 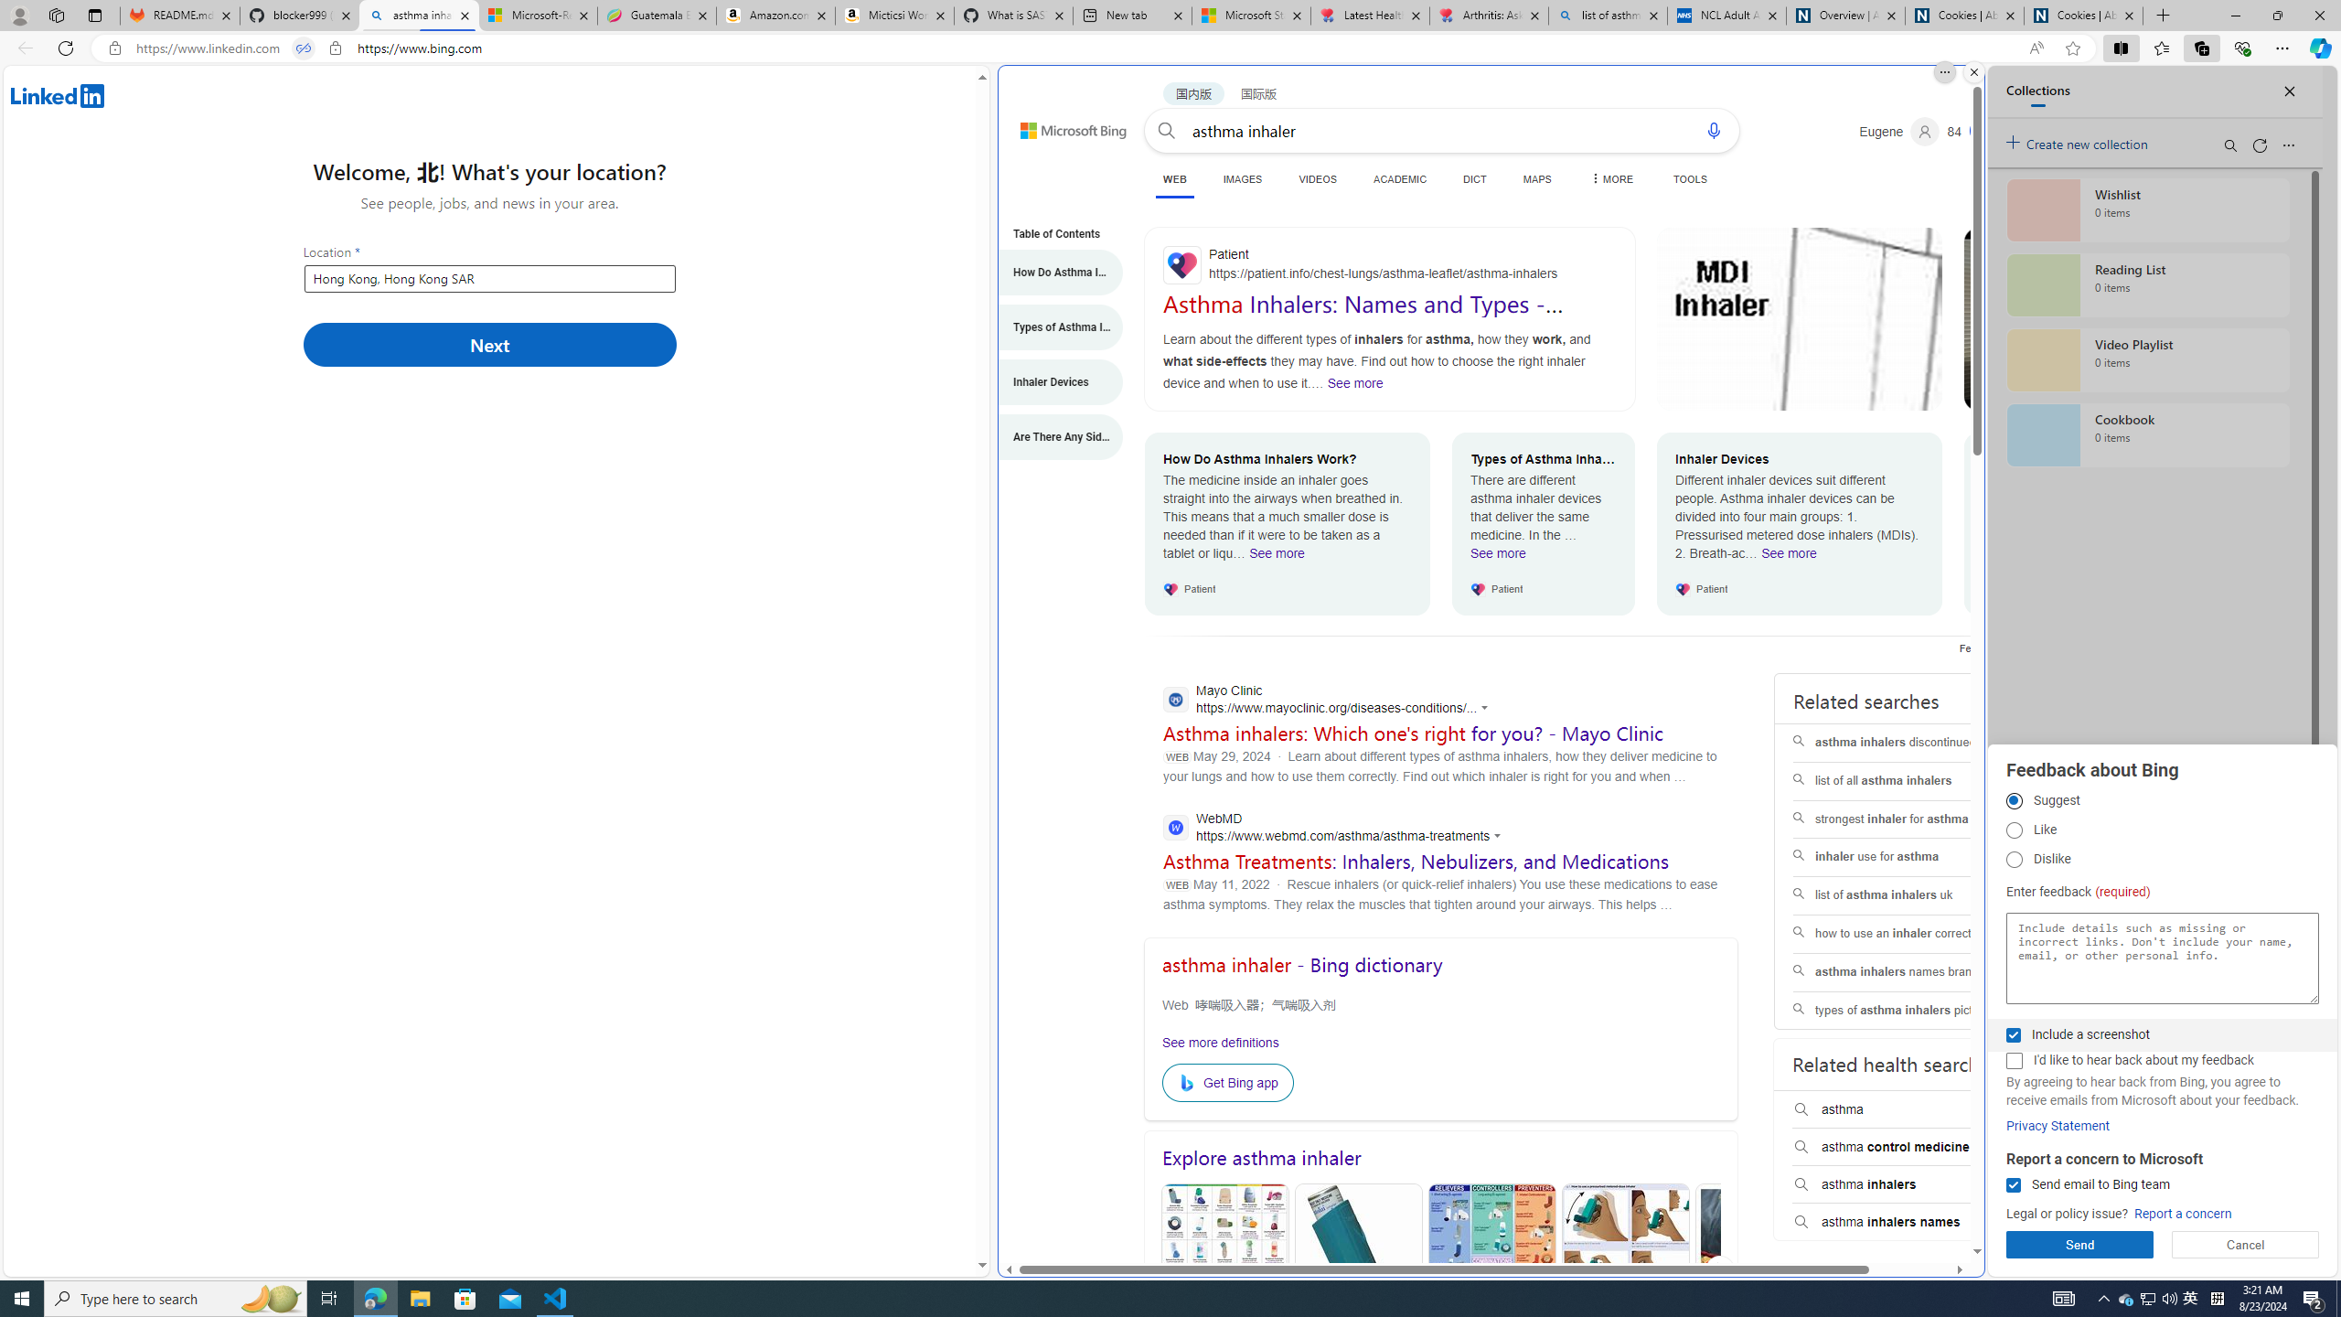 I want to click on Cookies | About | NICE, so click(x=2083, y=16).